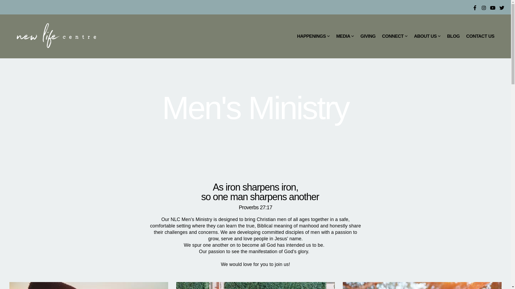 This screenshot has height=289, width=515. Describe the element at coordinates (345, 36) in the screenshot. I see `MEDIA ` at that location.